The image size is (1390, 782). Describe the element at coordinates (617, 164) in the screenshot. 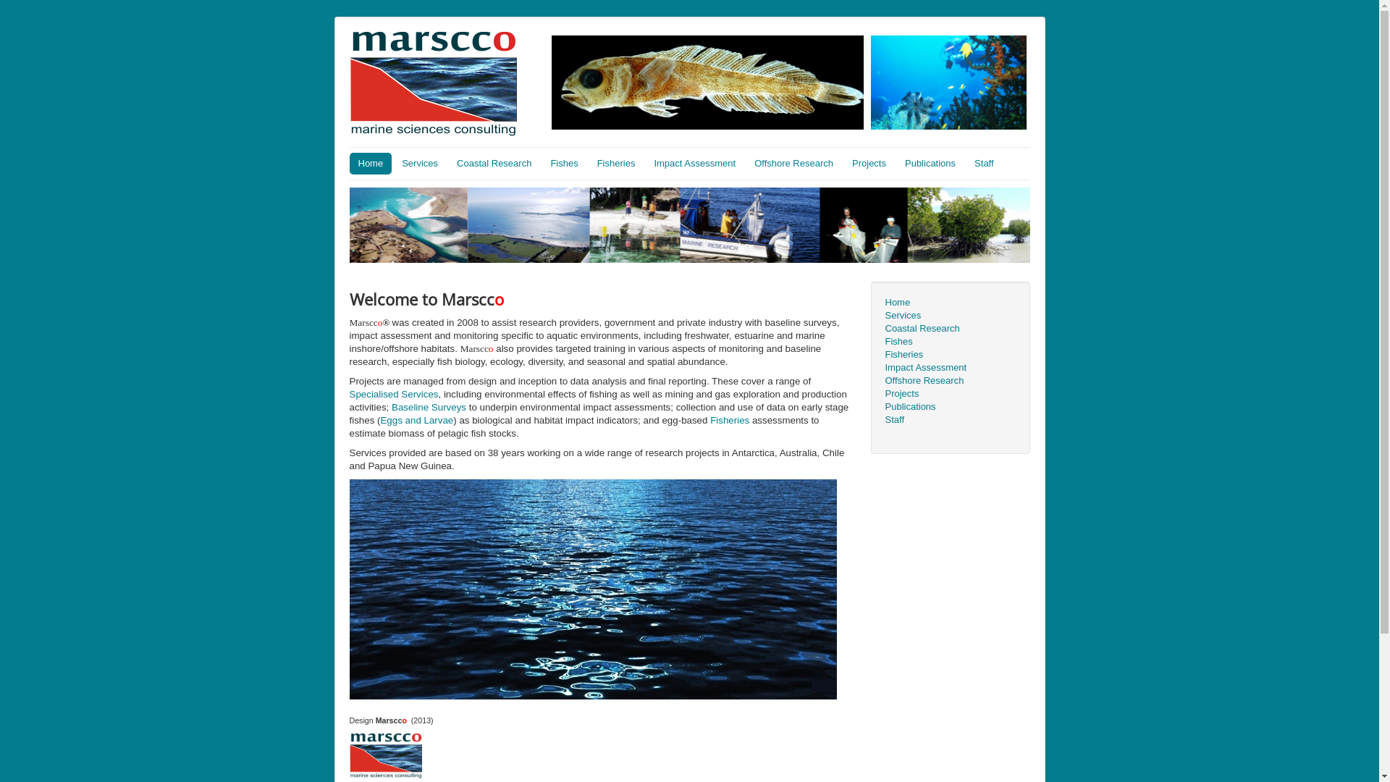

I see `Fisheries` at that location.